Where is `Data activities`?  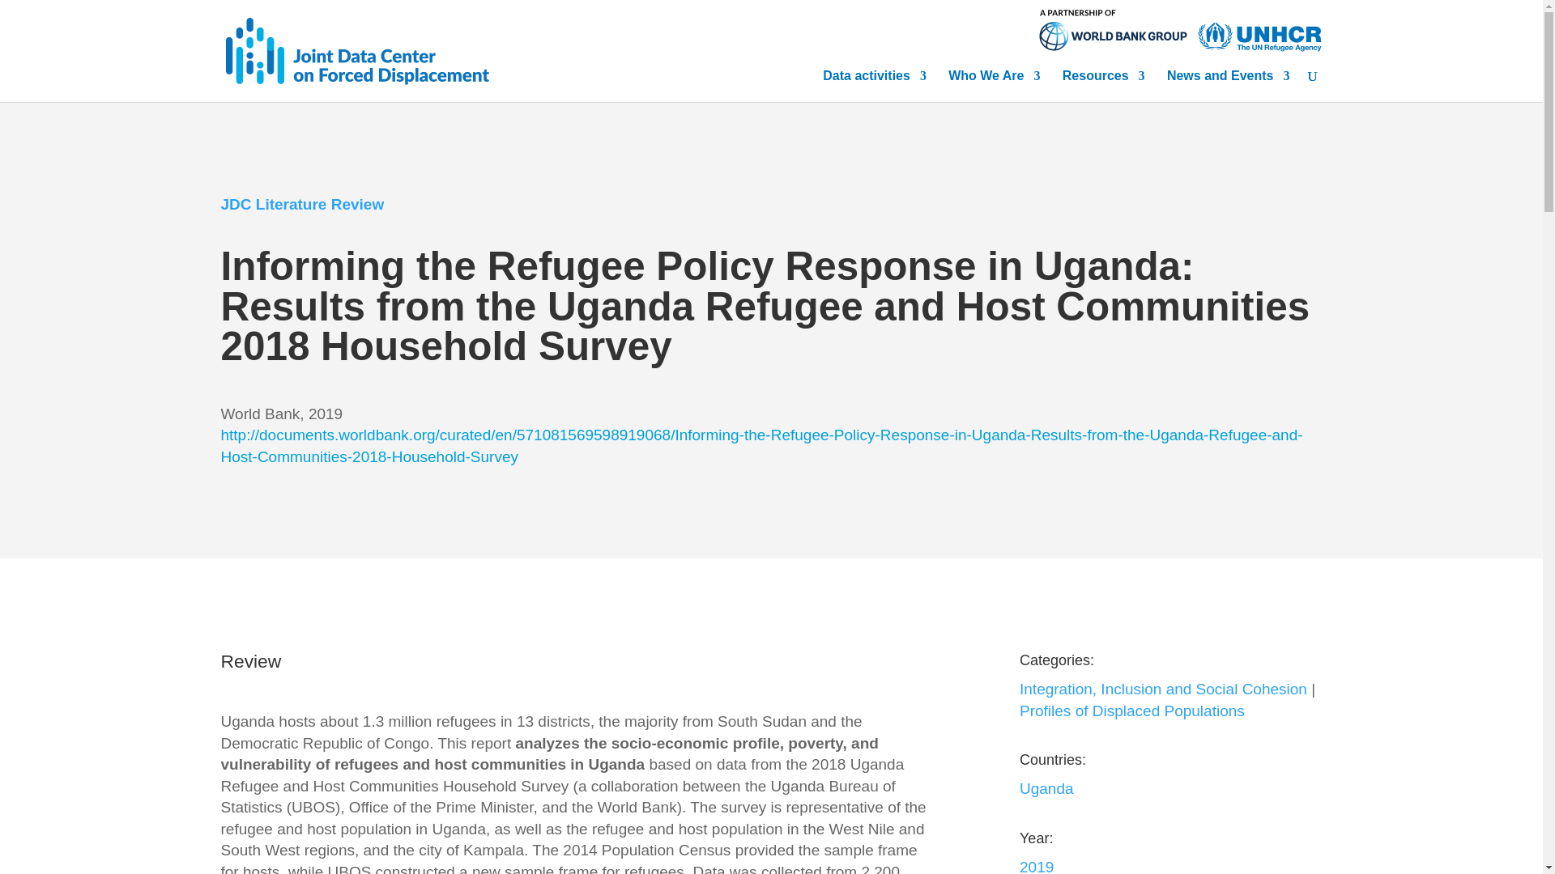
Data activities is located at coordinates (875, 81).